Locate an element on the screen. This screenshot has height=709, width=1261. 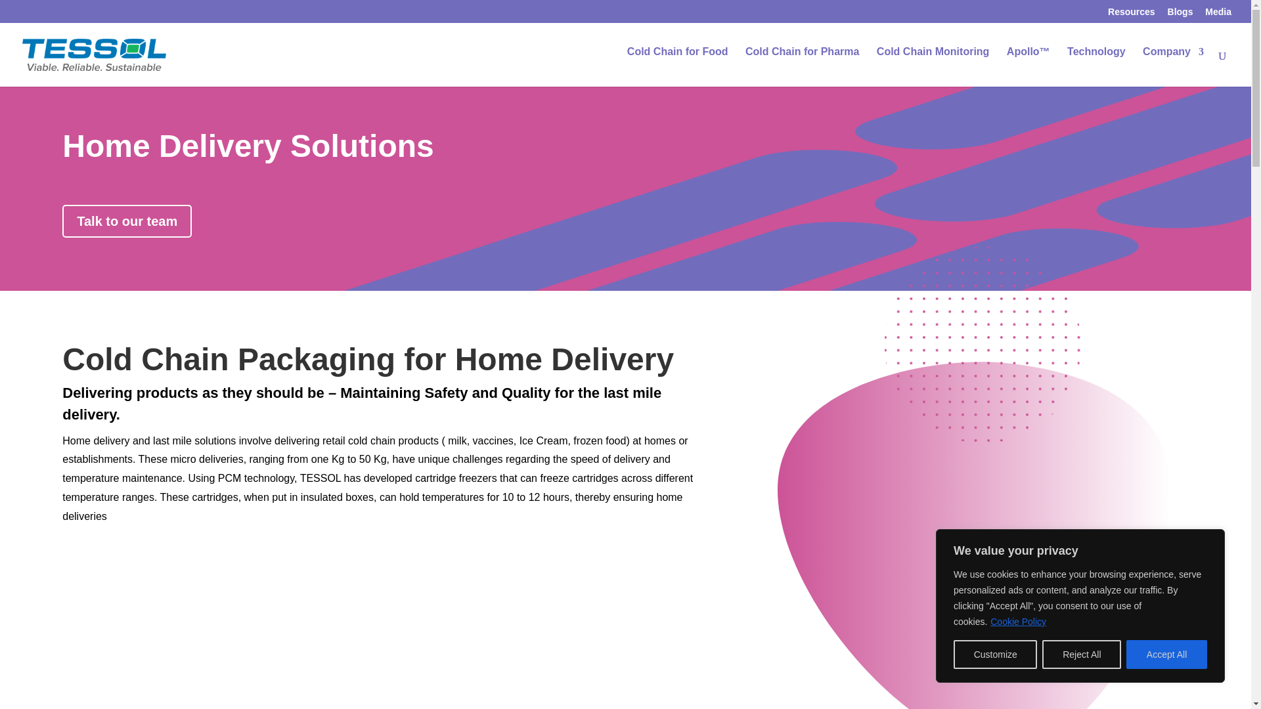
Company is located at coordinates (1173, 64).